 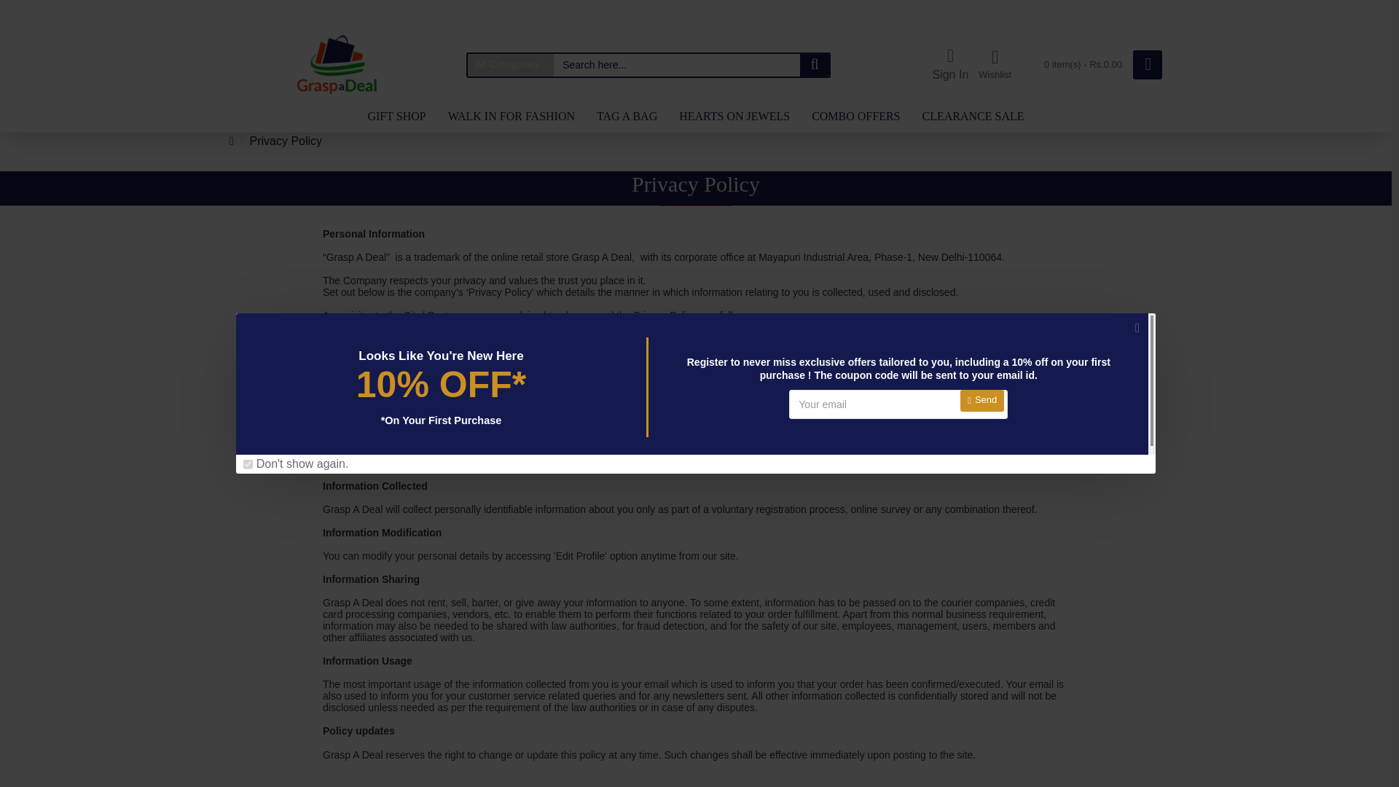 What do you see at coordinates (248, 463) in the screenshot?
I see `on` at bounding box center [248, 463].